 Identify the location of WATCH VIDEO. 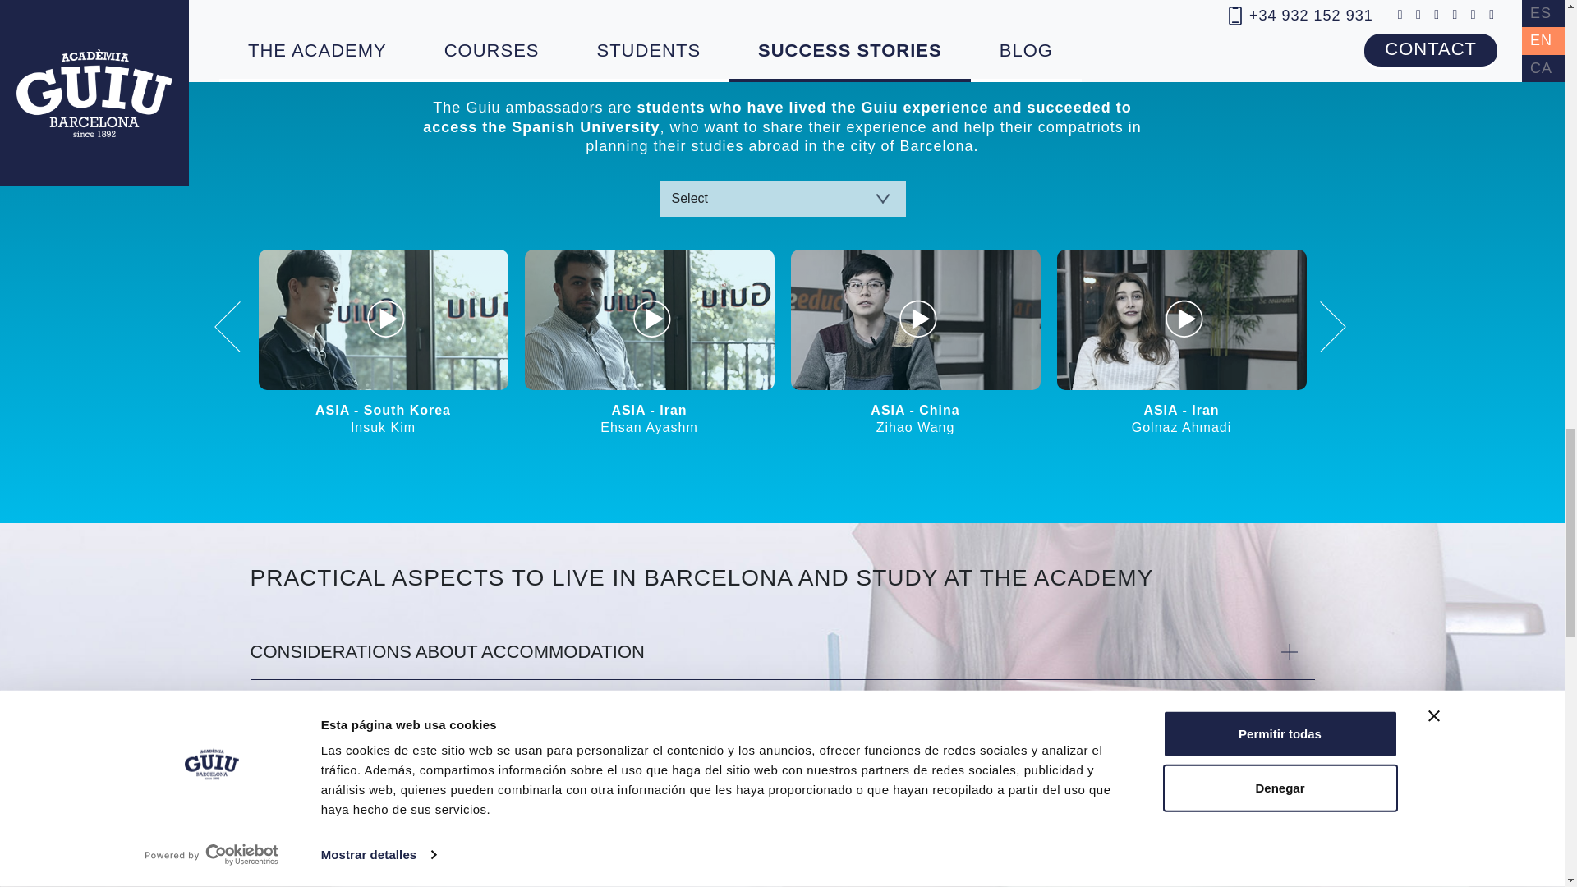
(383, 319).